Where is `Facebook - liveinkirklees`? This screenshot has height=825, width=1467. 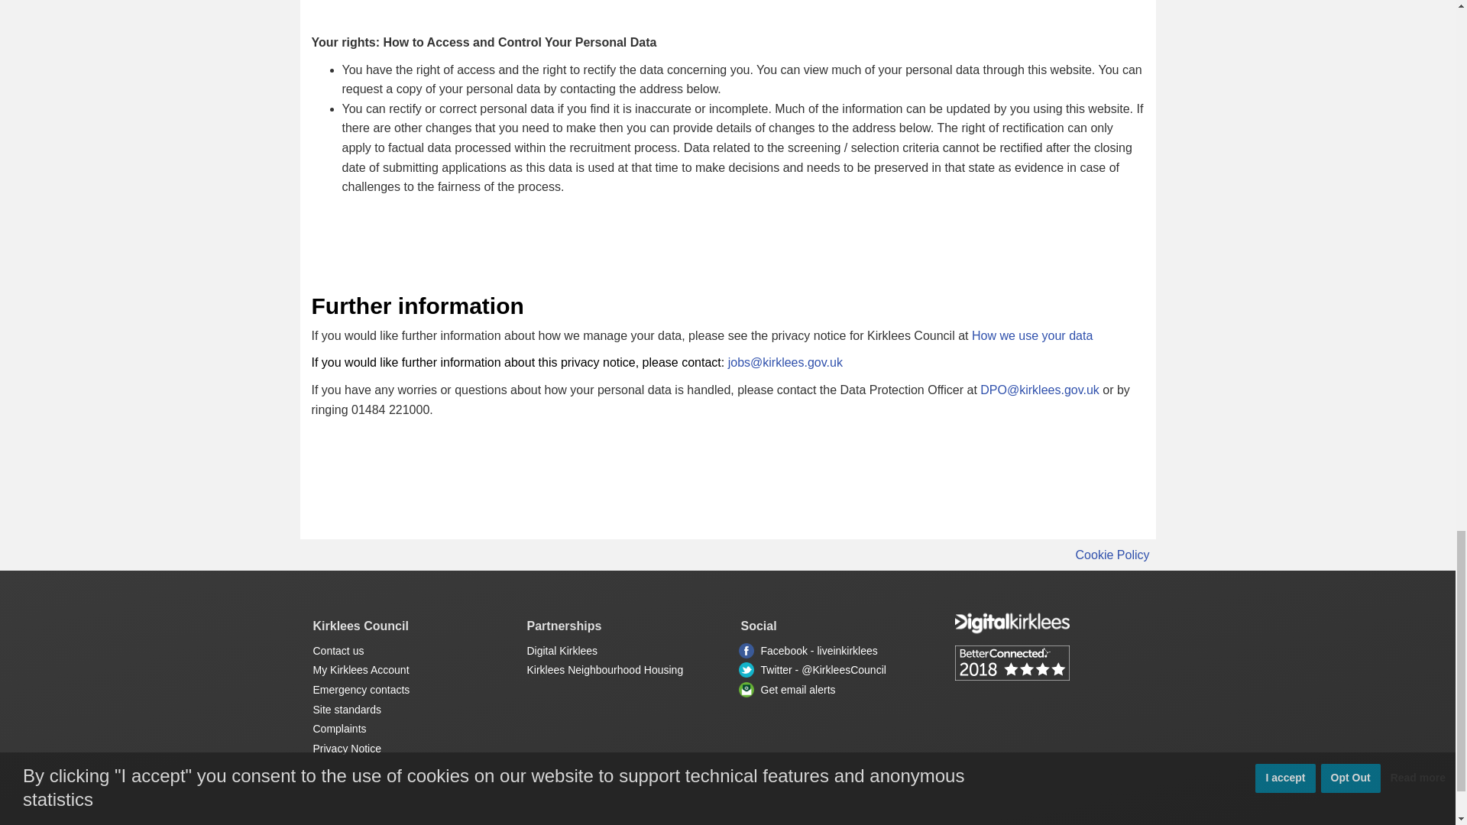
Facebook - liveinkirklees is located at coordinates (819, 650).